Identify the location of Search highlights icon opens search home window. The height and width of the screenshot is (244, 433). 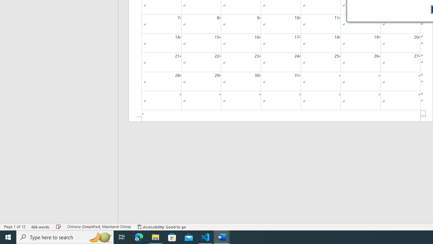
(100, 237).